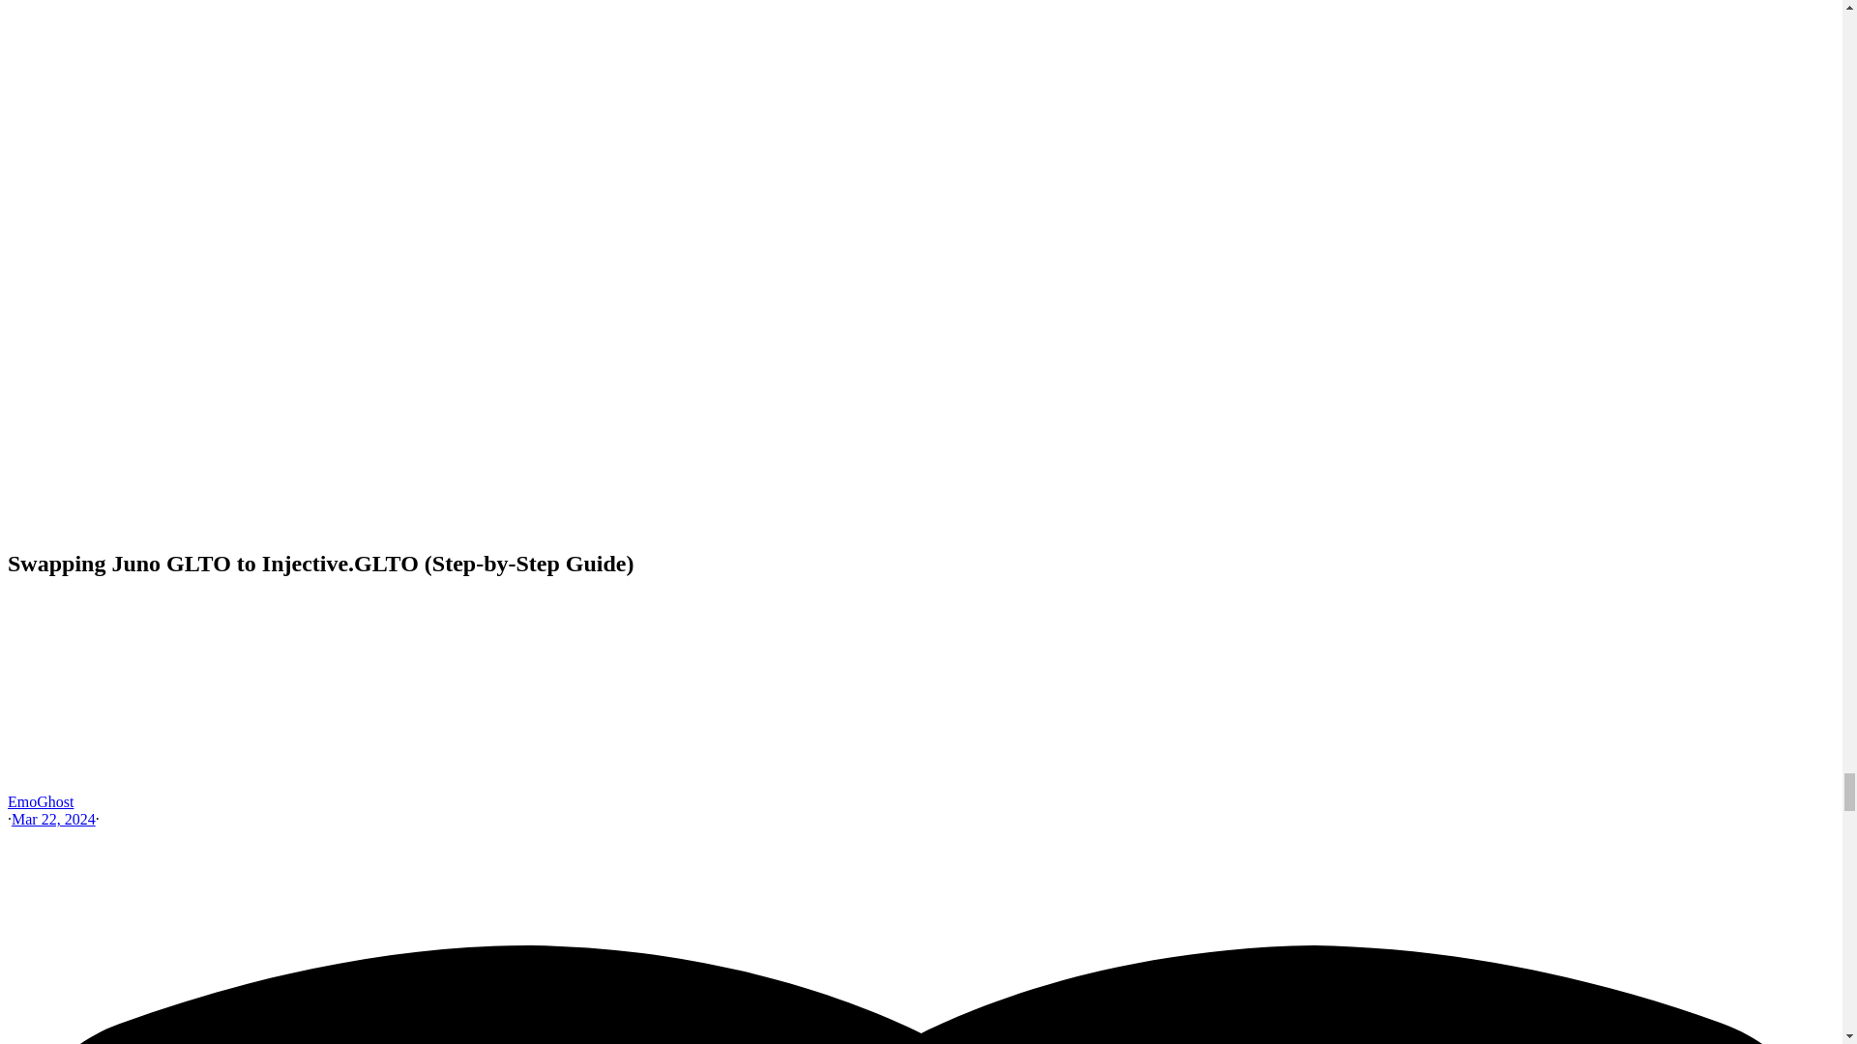 Image resolution: width=1857 pixels, height=1044 pixels. I want to click on Mar 22, 2024, so click(53, 820).